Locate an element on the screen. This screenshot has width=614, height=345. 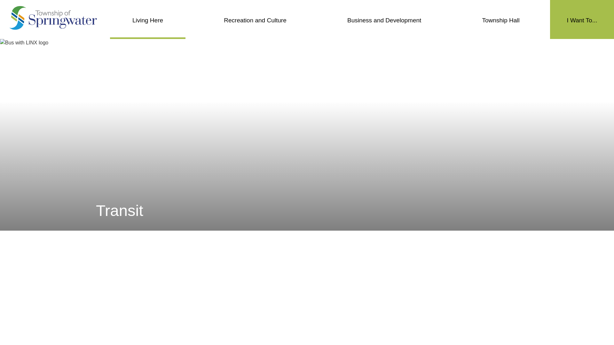
View our Living Here page is located at coordinates (147, 19).